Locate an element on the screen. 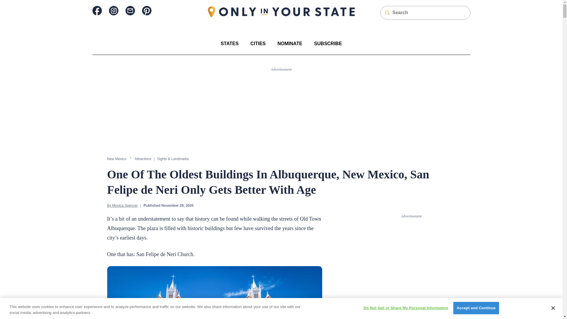 The height and width of the screenshot is (319, 567). facebook is located at coordinates (97, 11).